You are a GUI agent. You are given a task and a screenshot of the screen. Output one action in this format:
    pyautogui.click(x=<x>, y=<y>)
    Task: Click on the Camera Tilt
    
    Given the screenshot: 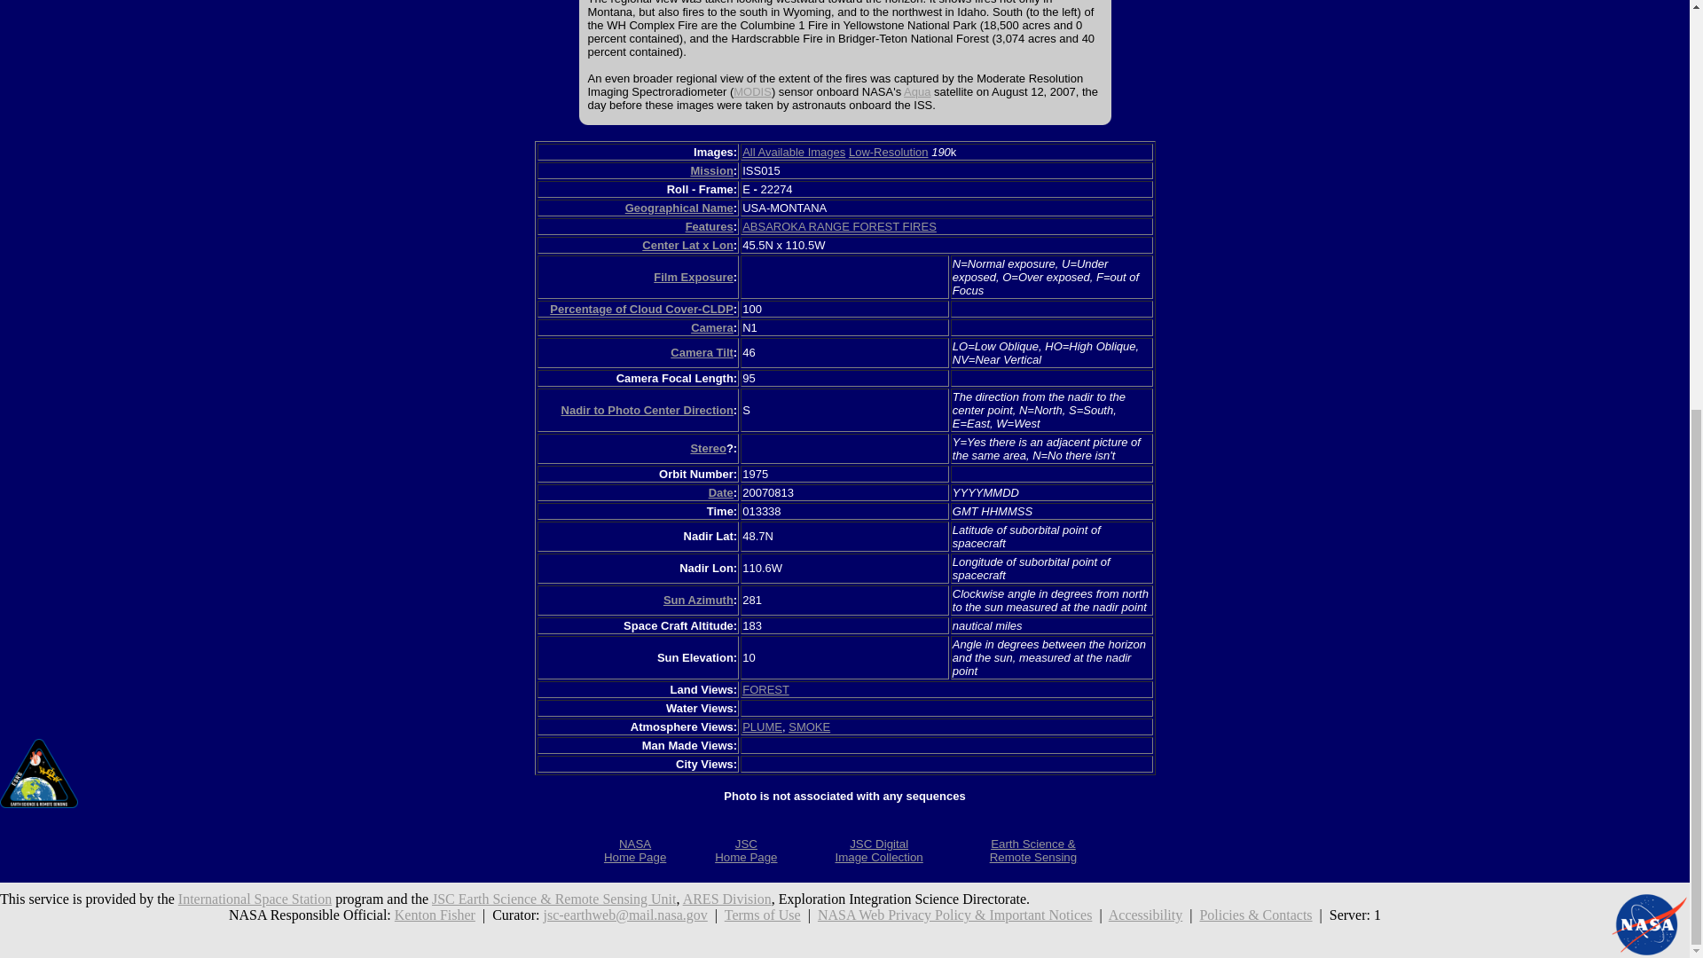 What is the action you would take?
    pyautogui.click(x=687, y=245)
    